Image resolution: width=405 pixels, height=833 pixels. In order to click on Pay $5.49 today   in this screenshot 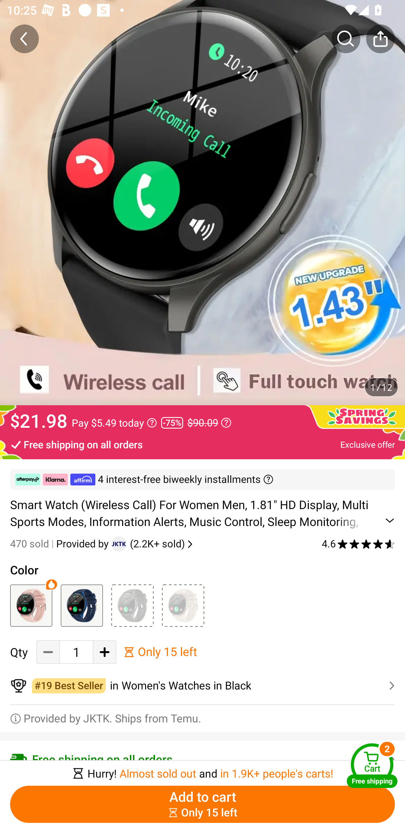, I will do `click(114, 423)`.